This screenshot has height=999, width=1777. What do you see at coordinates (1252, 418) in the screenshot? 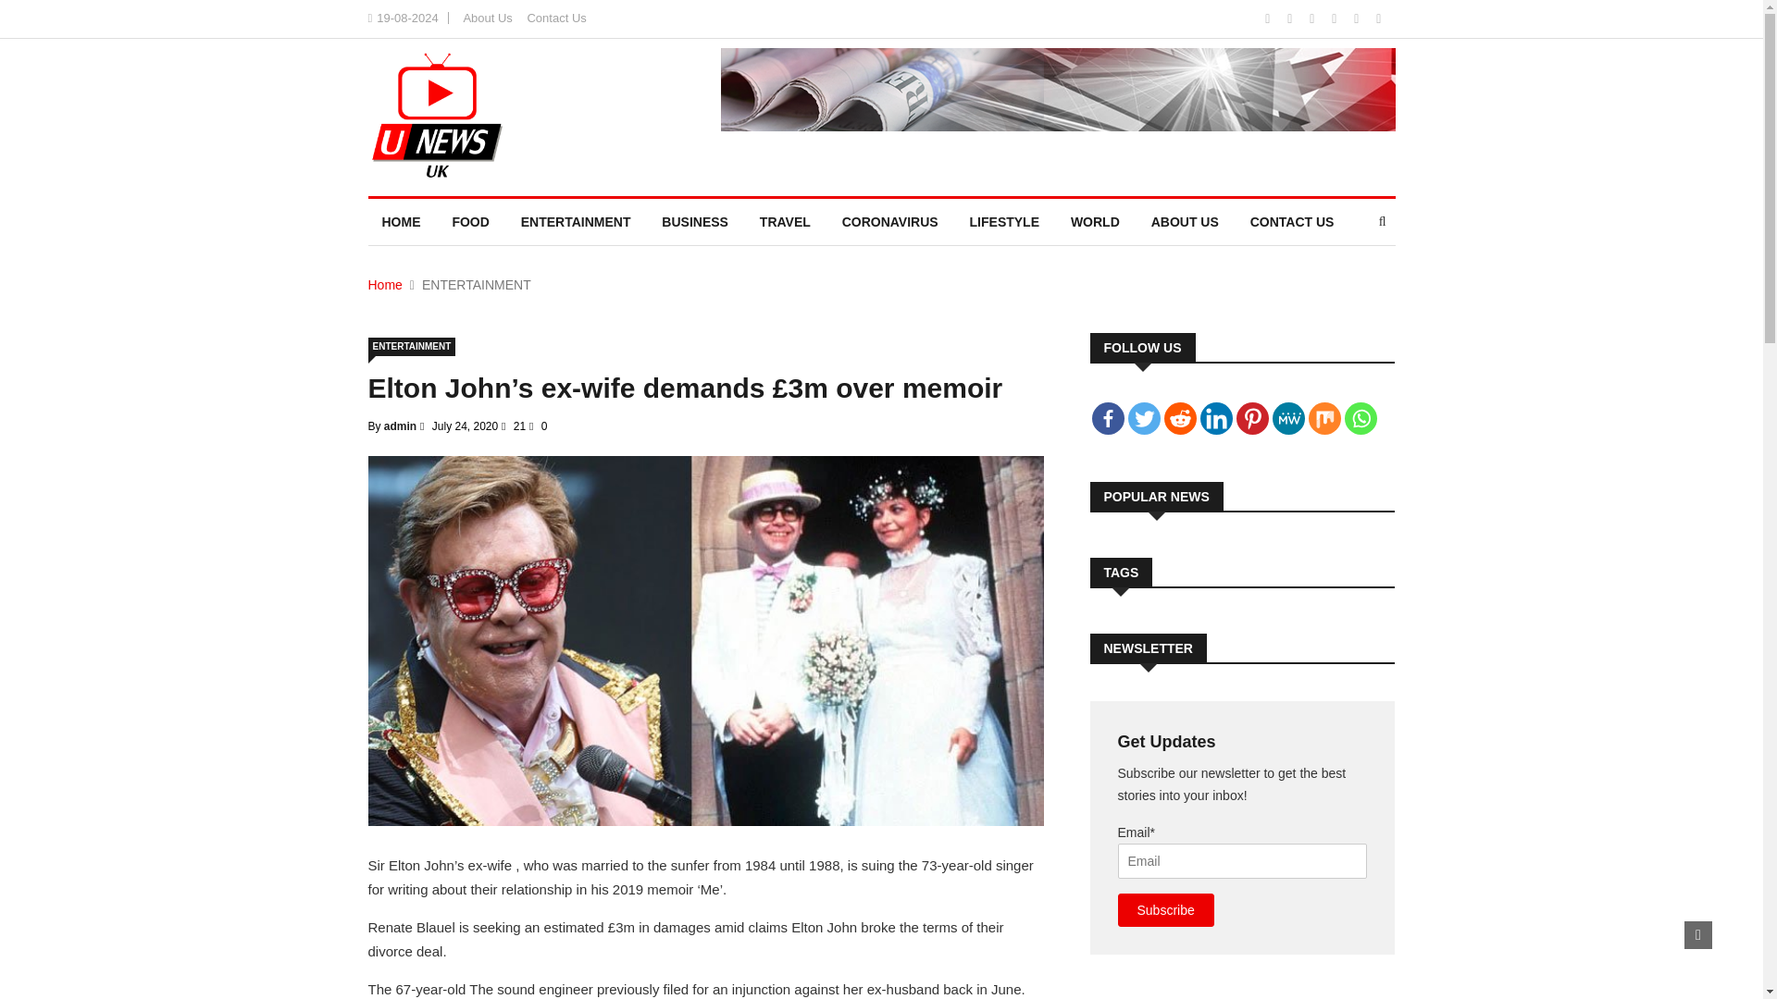
I see `Pinterest` at bounding box center [1252, 418].